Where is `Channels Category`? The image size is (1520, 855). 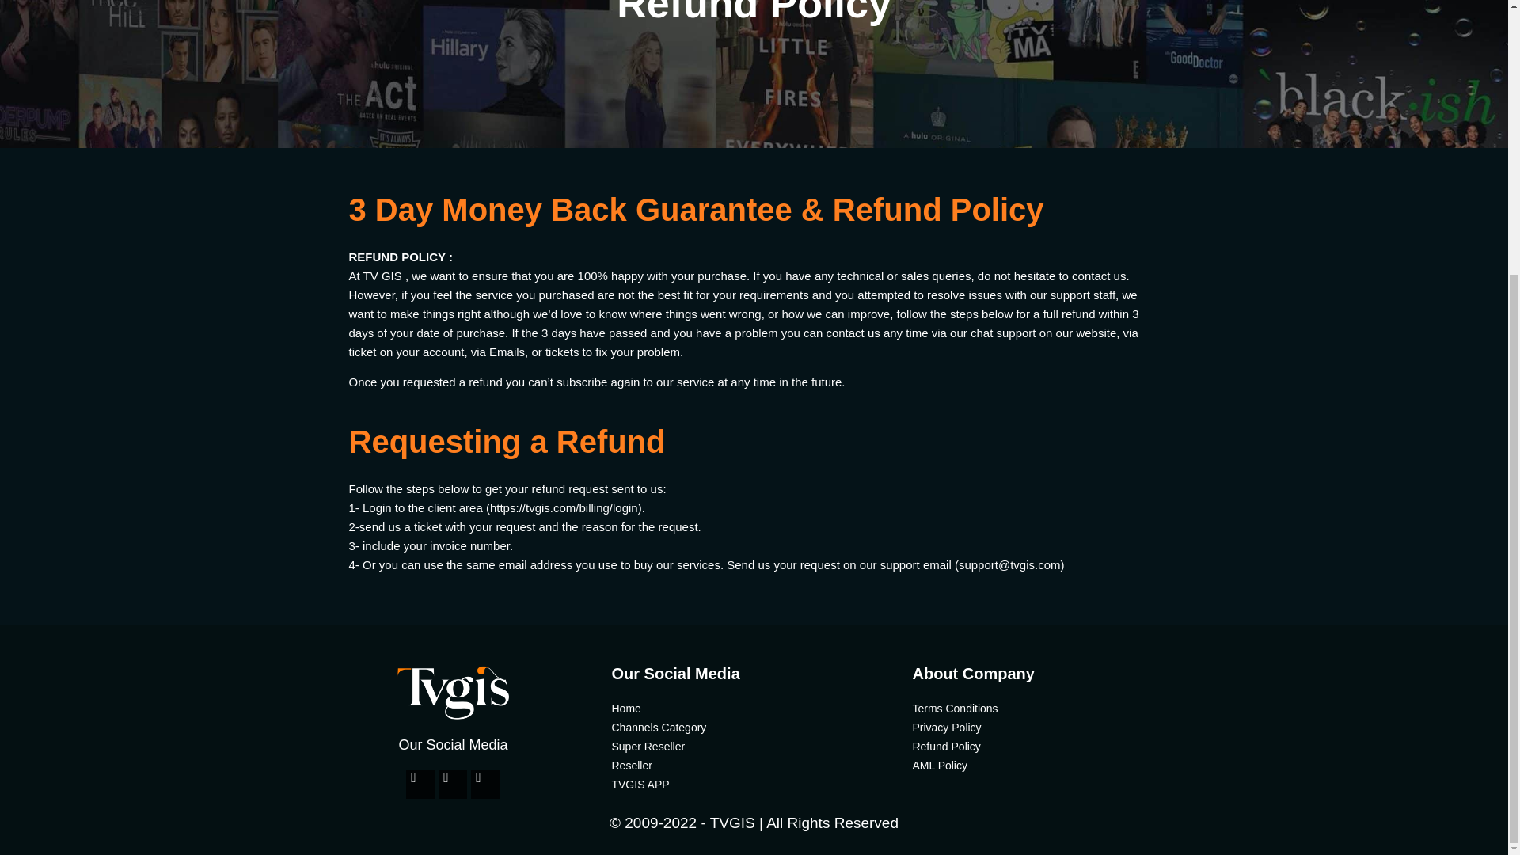
Channels Category is located at coordinates (754, 727).